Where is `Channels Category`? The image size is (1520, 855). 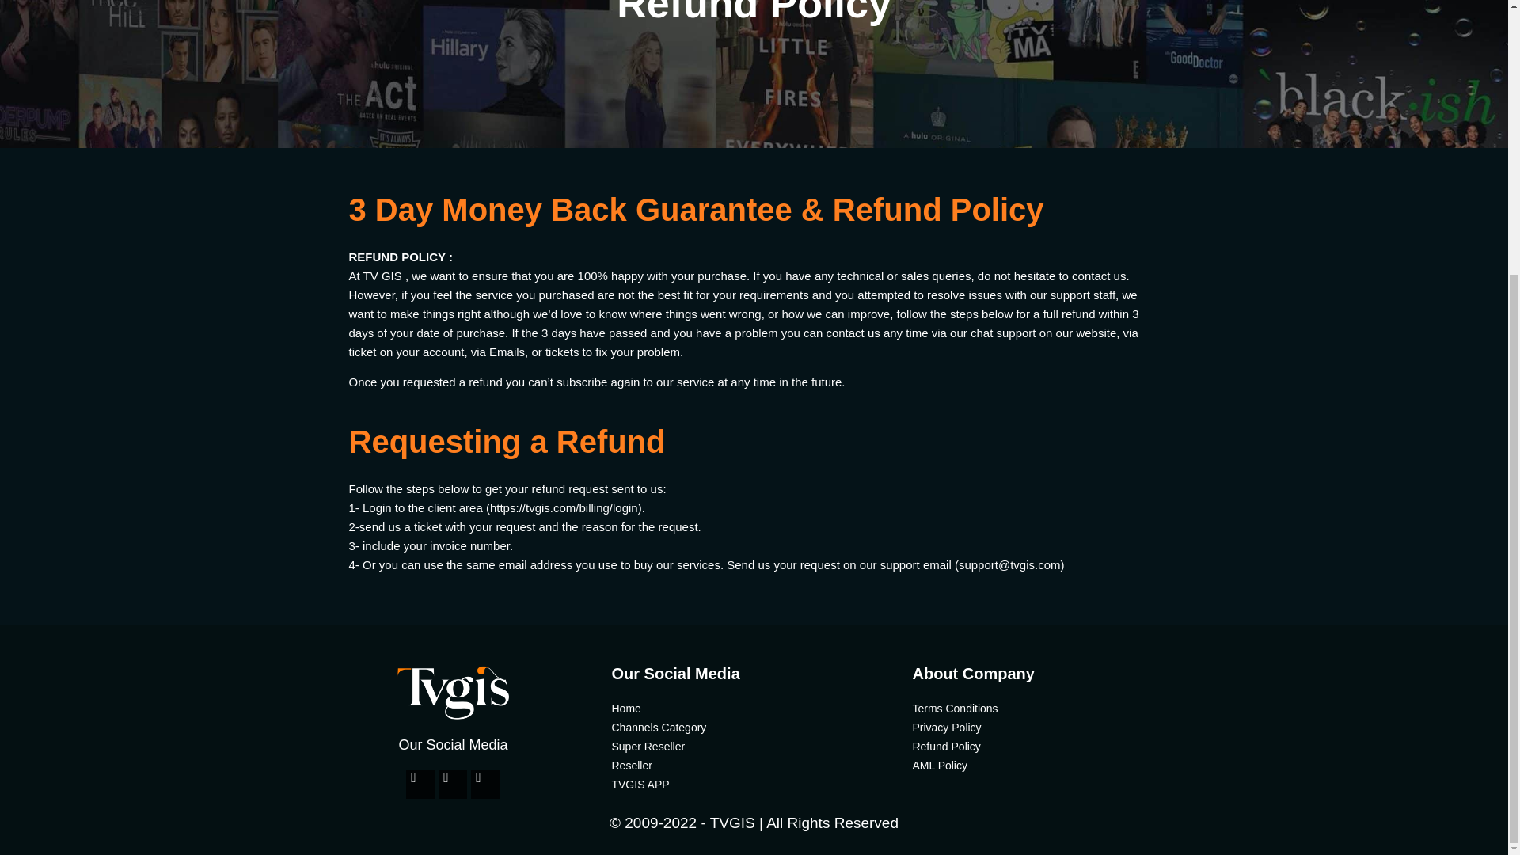
Channels Category is located at coordinates (754, 727).